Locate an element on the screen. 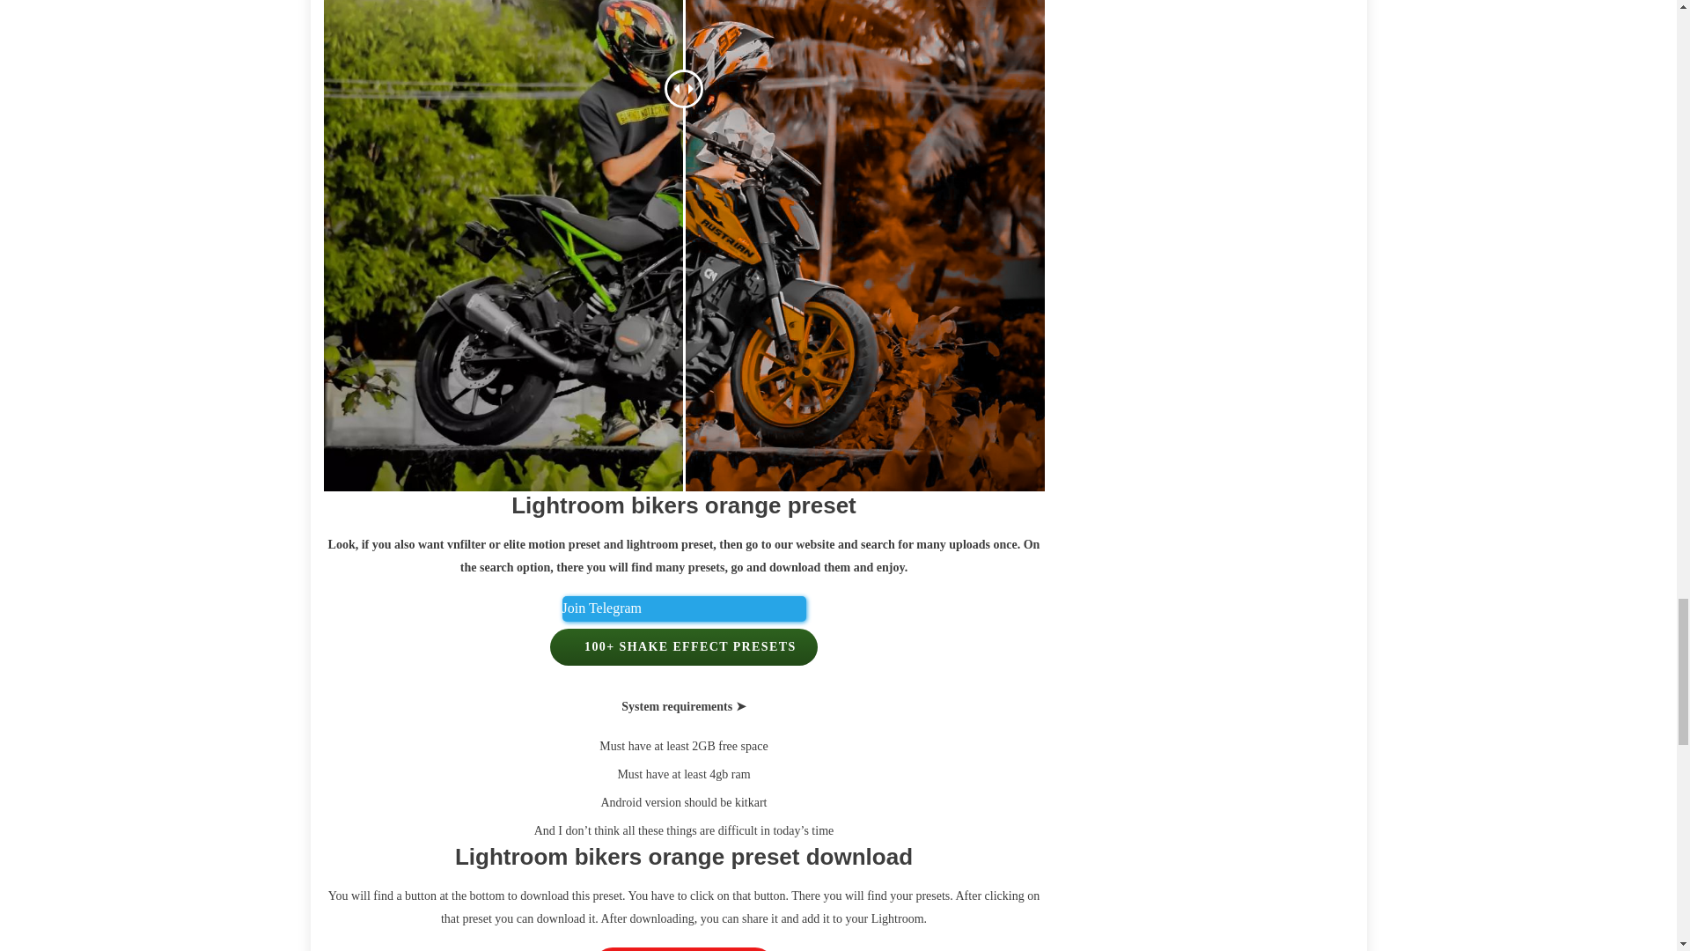 Image resolution: width=1690 pixels, height=951 pixels. Join Telegram is located at coordinates (683, 609).